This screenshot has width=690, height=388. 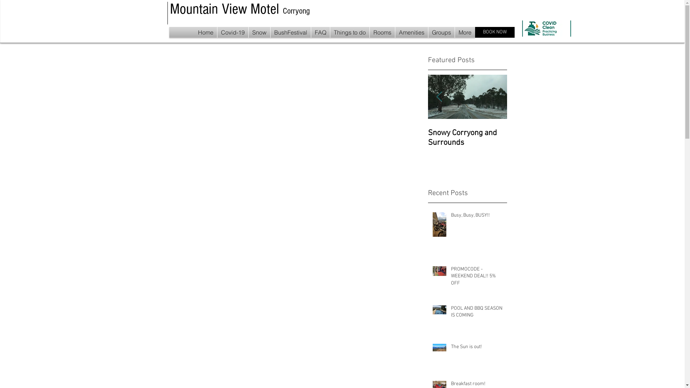 I want to click on Snow, so click(x=259, y=32).